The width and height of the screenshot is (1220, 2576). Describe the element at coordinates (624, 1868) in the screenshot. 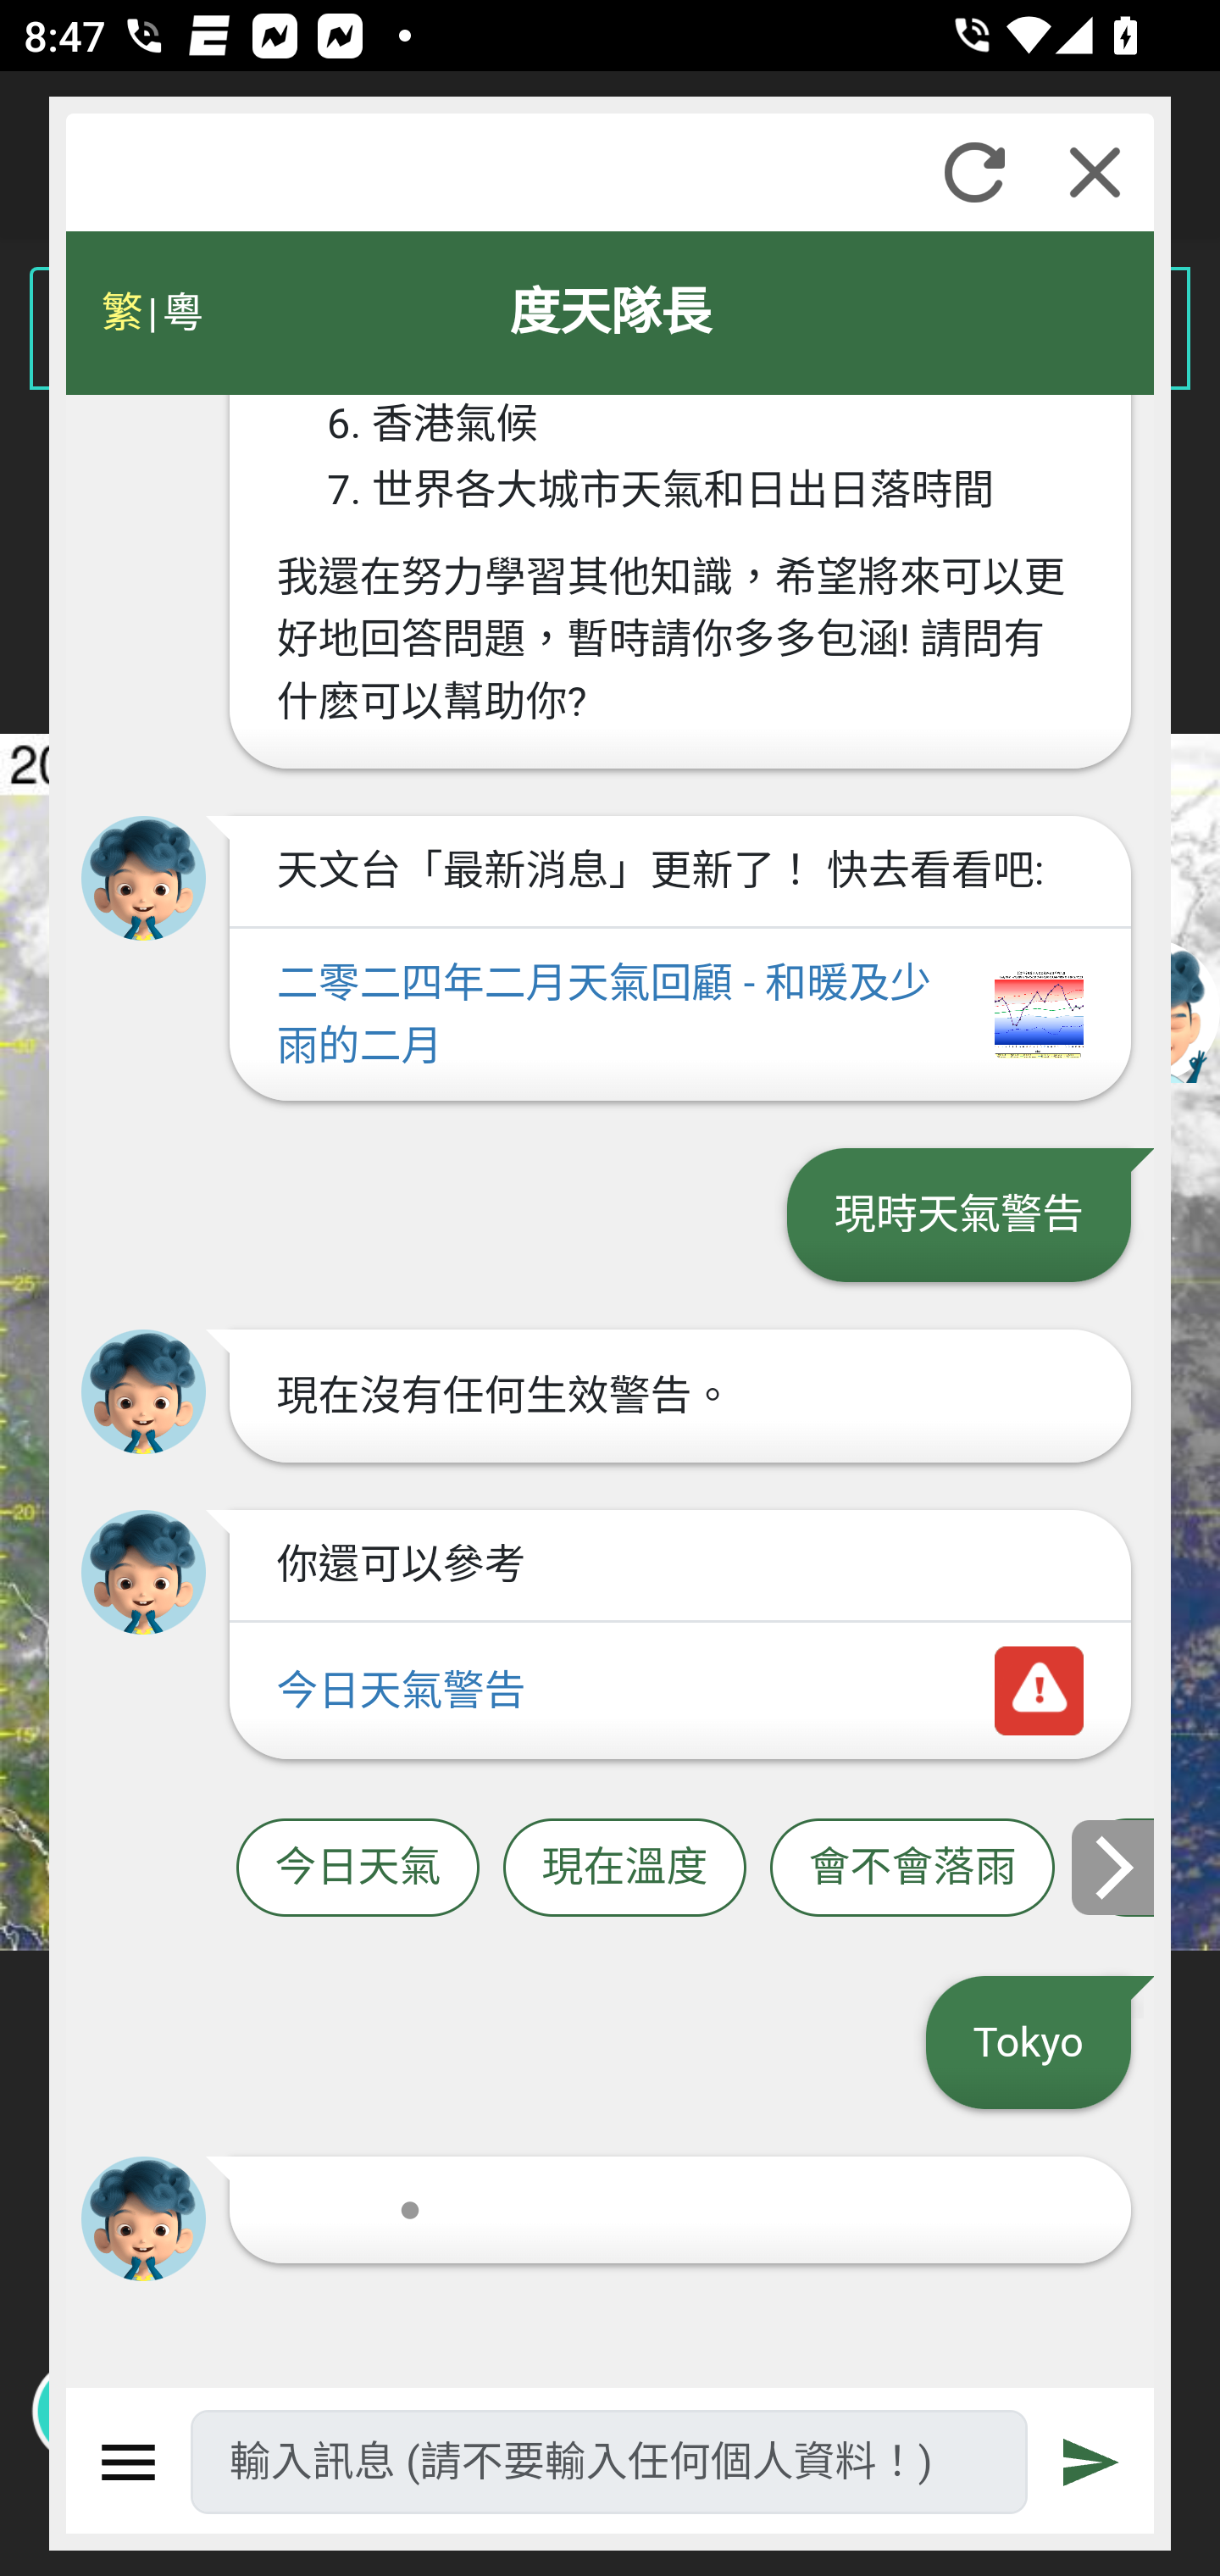

I see `現在溫度` at that location.